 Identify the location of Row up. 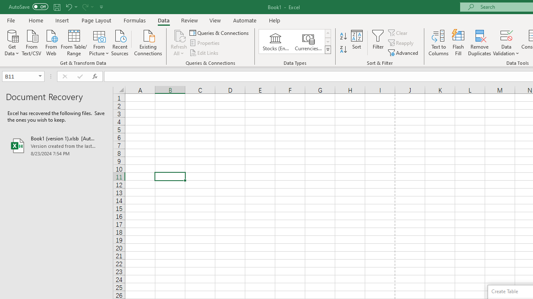
(327, 33).